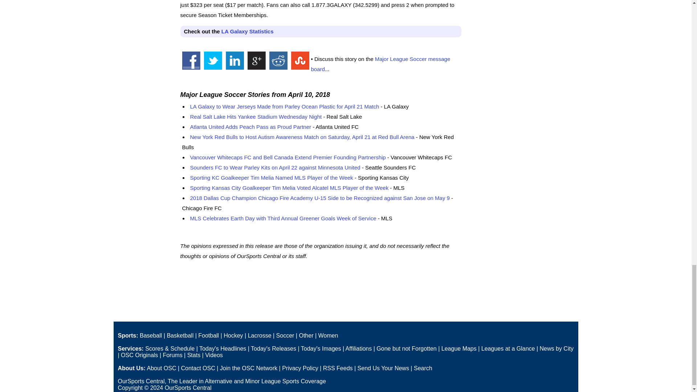 The image size is (697, 392). Describe the element at coordinates (557, 348) in the screenshot. I see `News by City` at that location.